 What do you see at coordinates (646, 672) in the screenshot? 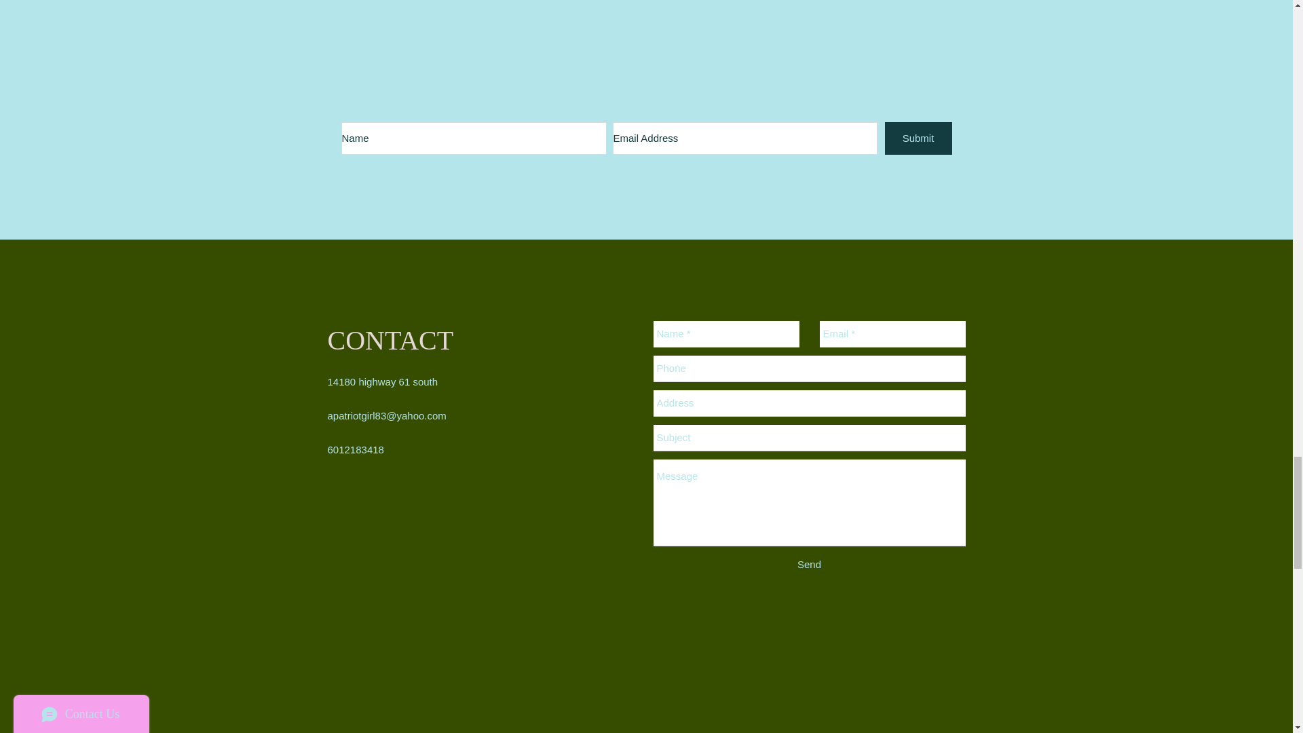
I see `Google Maps` at bounding box center [646, 672].